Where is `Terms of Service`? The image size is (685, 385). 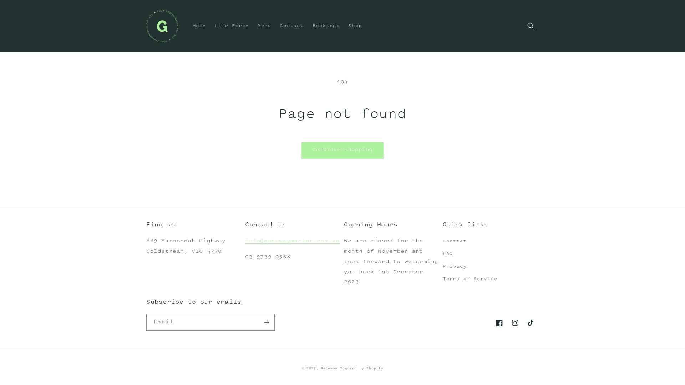 Terms of Service is located at coordinates (470, 279).